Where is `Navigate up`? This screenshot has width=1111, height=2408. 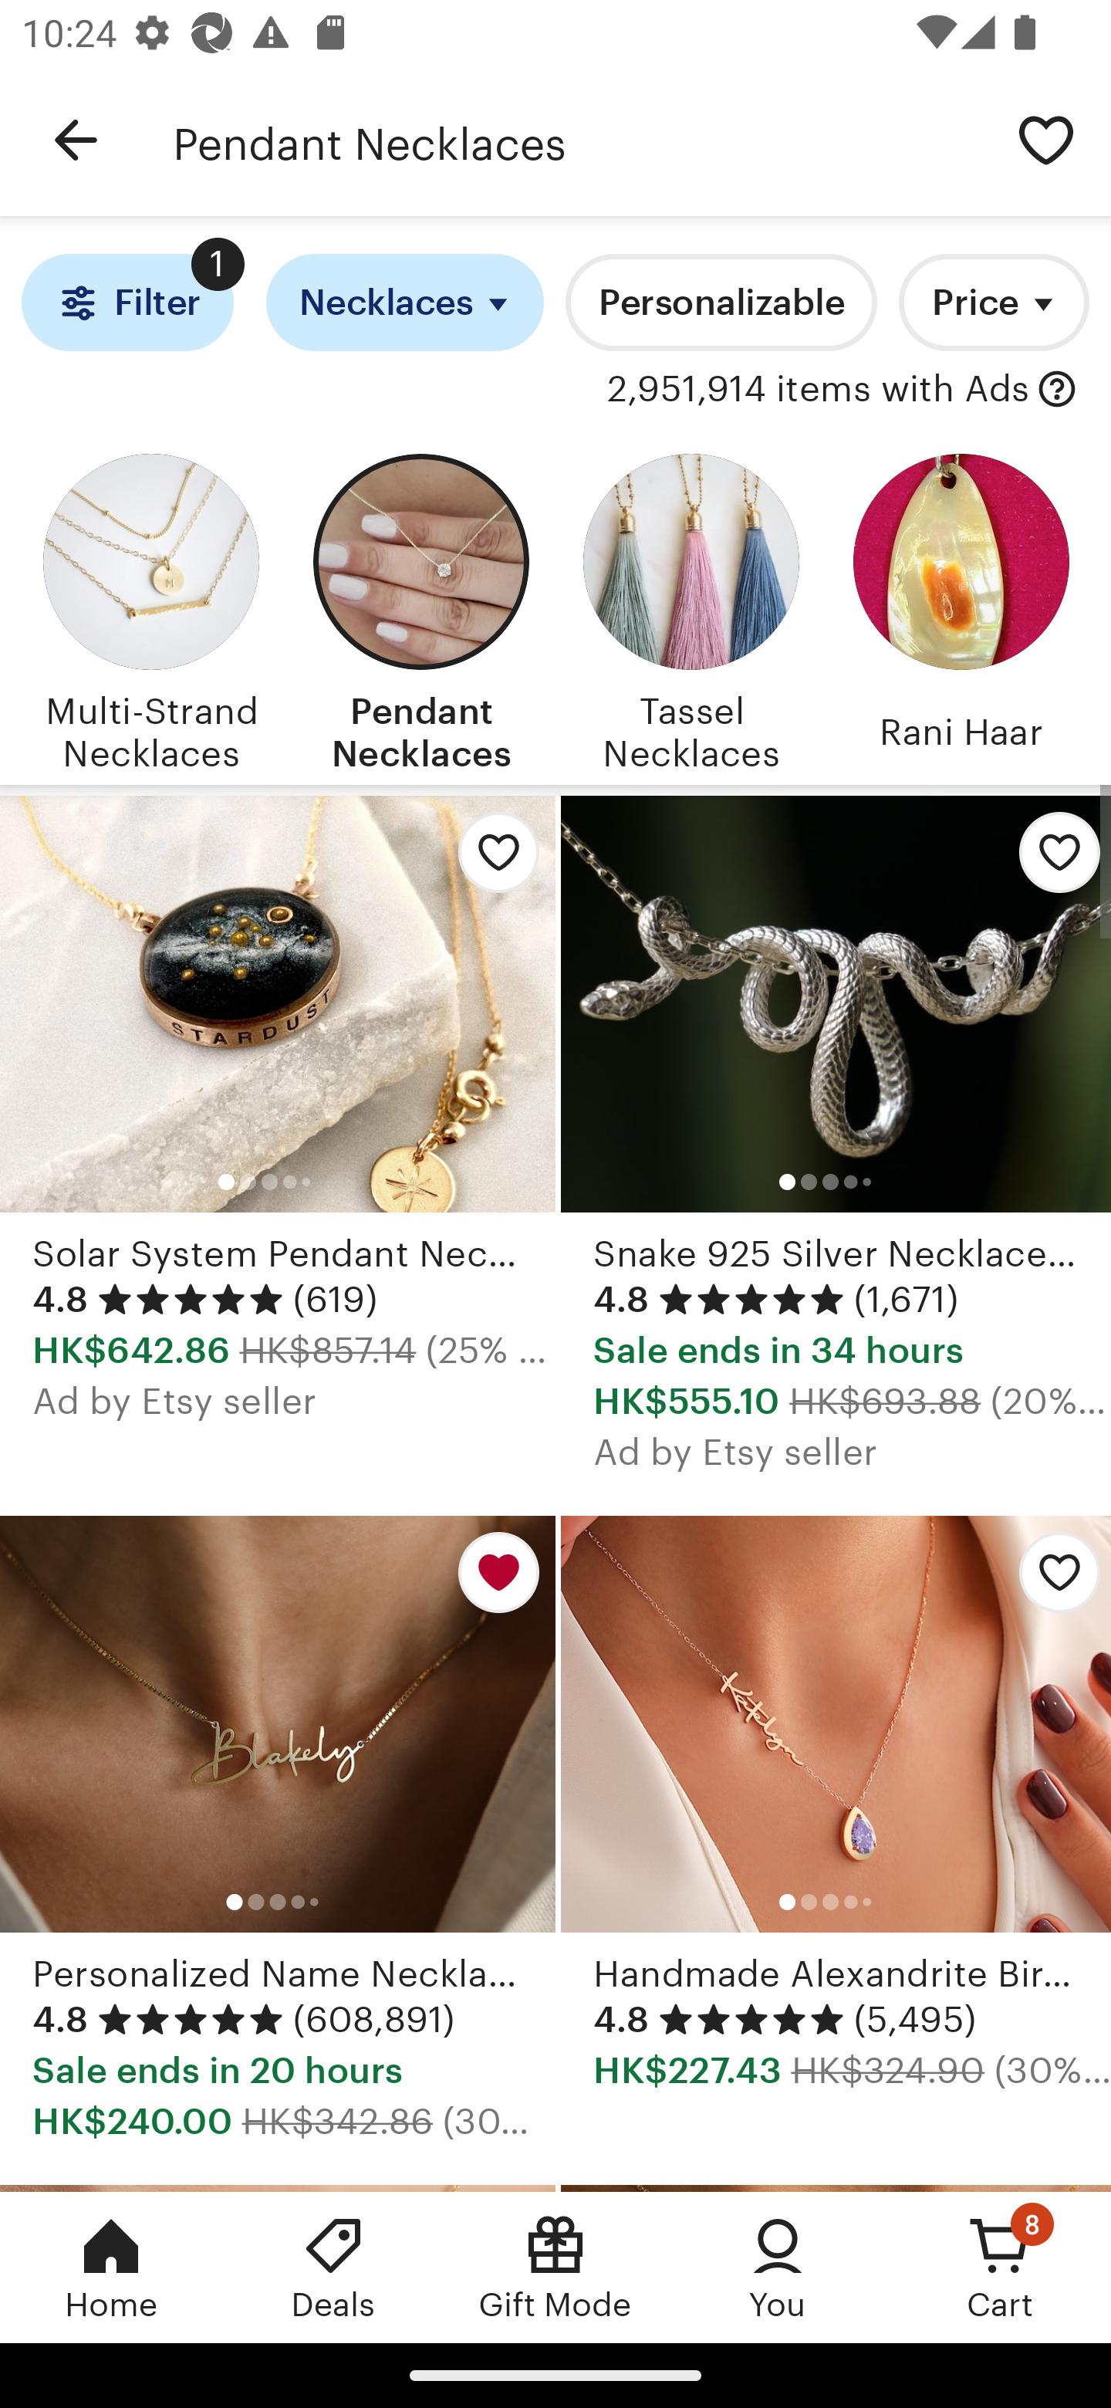 Navigate up is located at coordinates (76, 140).